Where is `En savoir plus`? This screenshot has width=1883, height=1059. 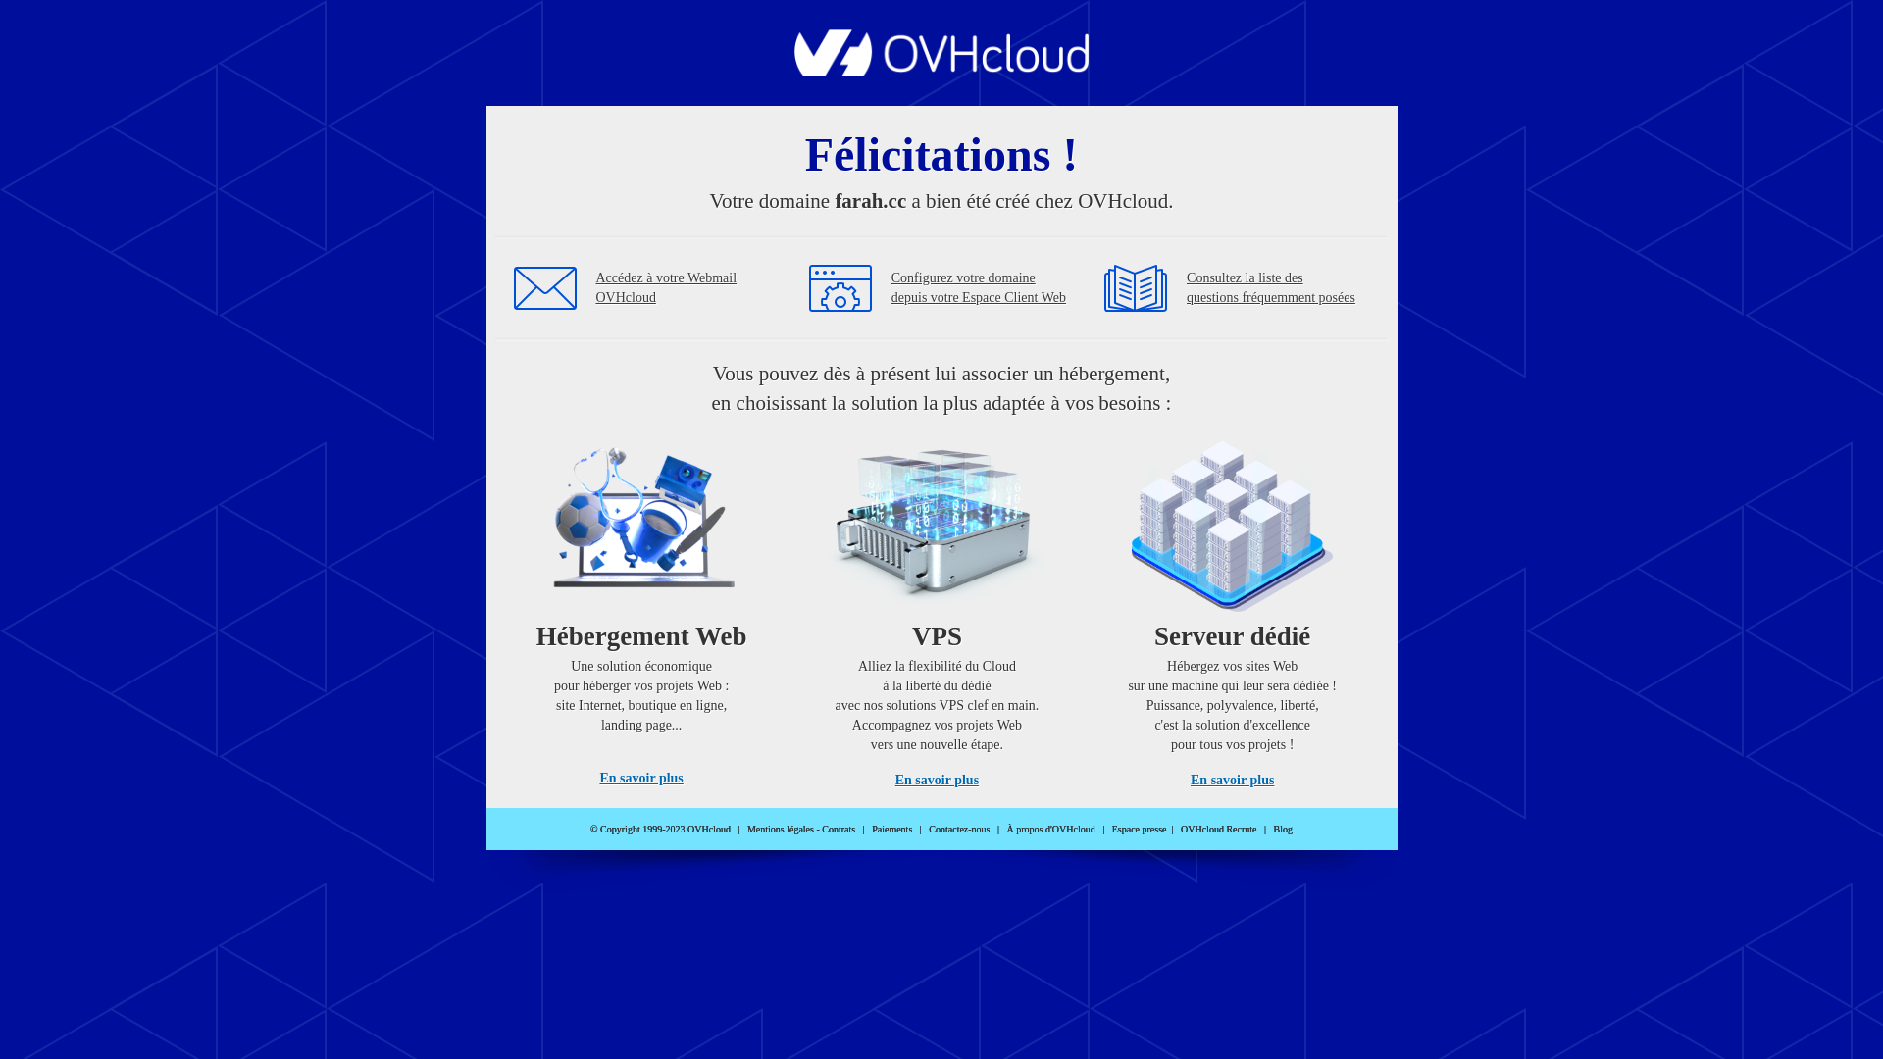
En savoir plus is located at coordinates (938, 781).